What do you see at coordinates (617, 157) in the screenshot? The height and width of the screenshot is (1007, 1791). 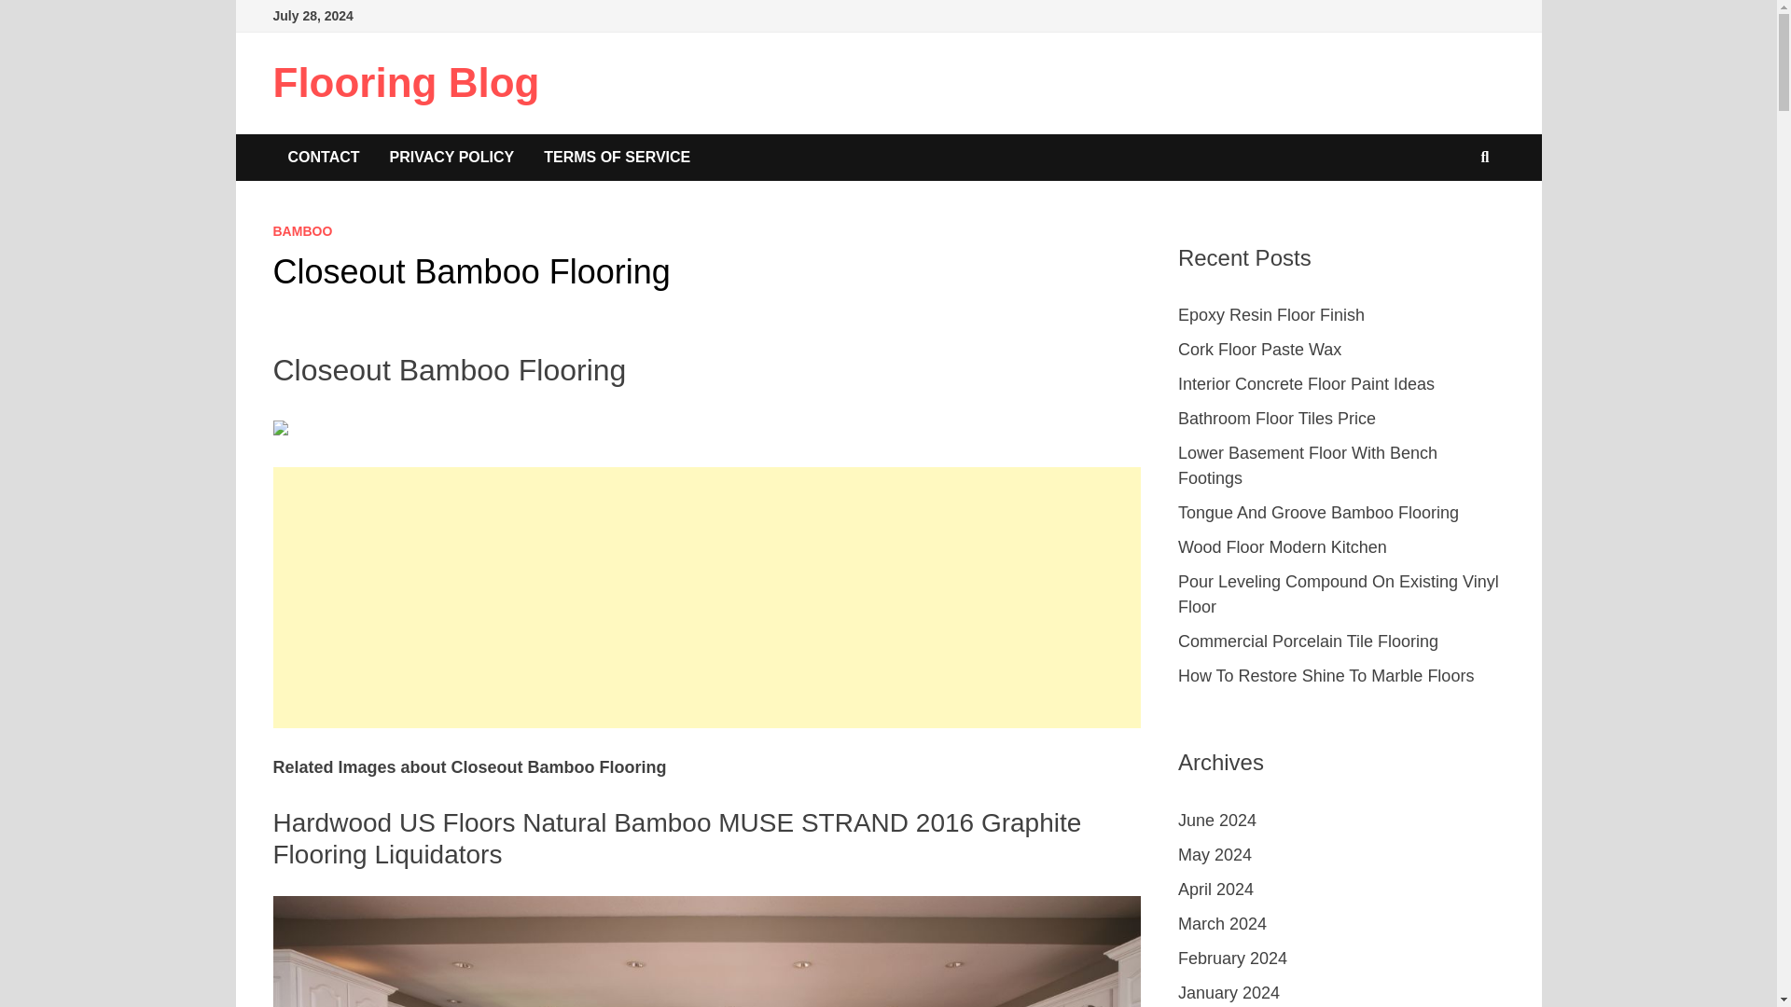 I see `TERMS OF SERVICE` at bounding box center [617, 157].